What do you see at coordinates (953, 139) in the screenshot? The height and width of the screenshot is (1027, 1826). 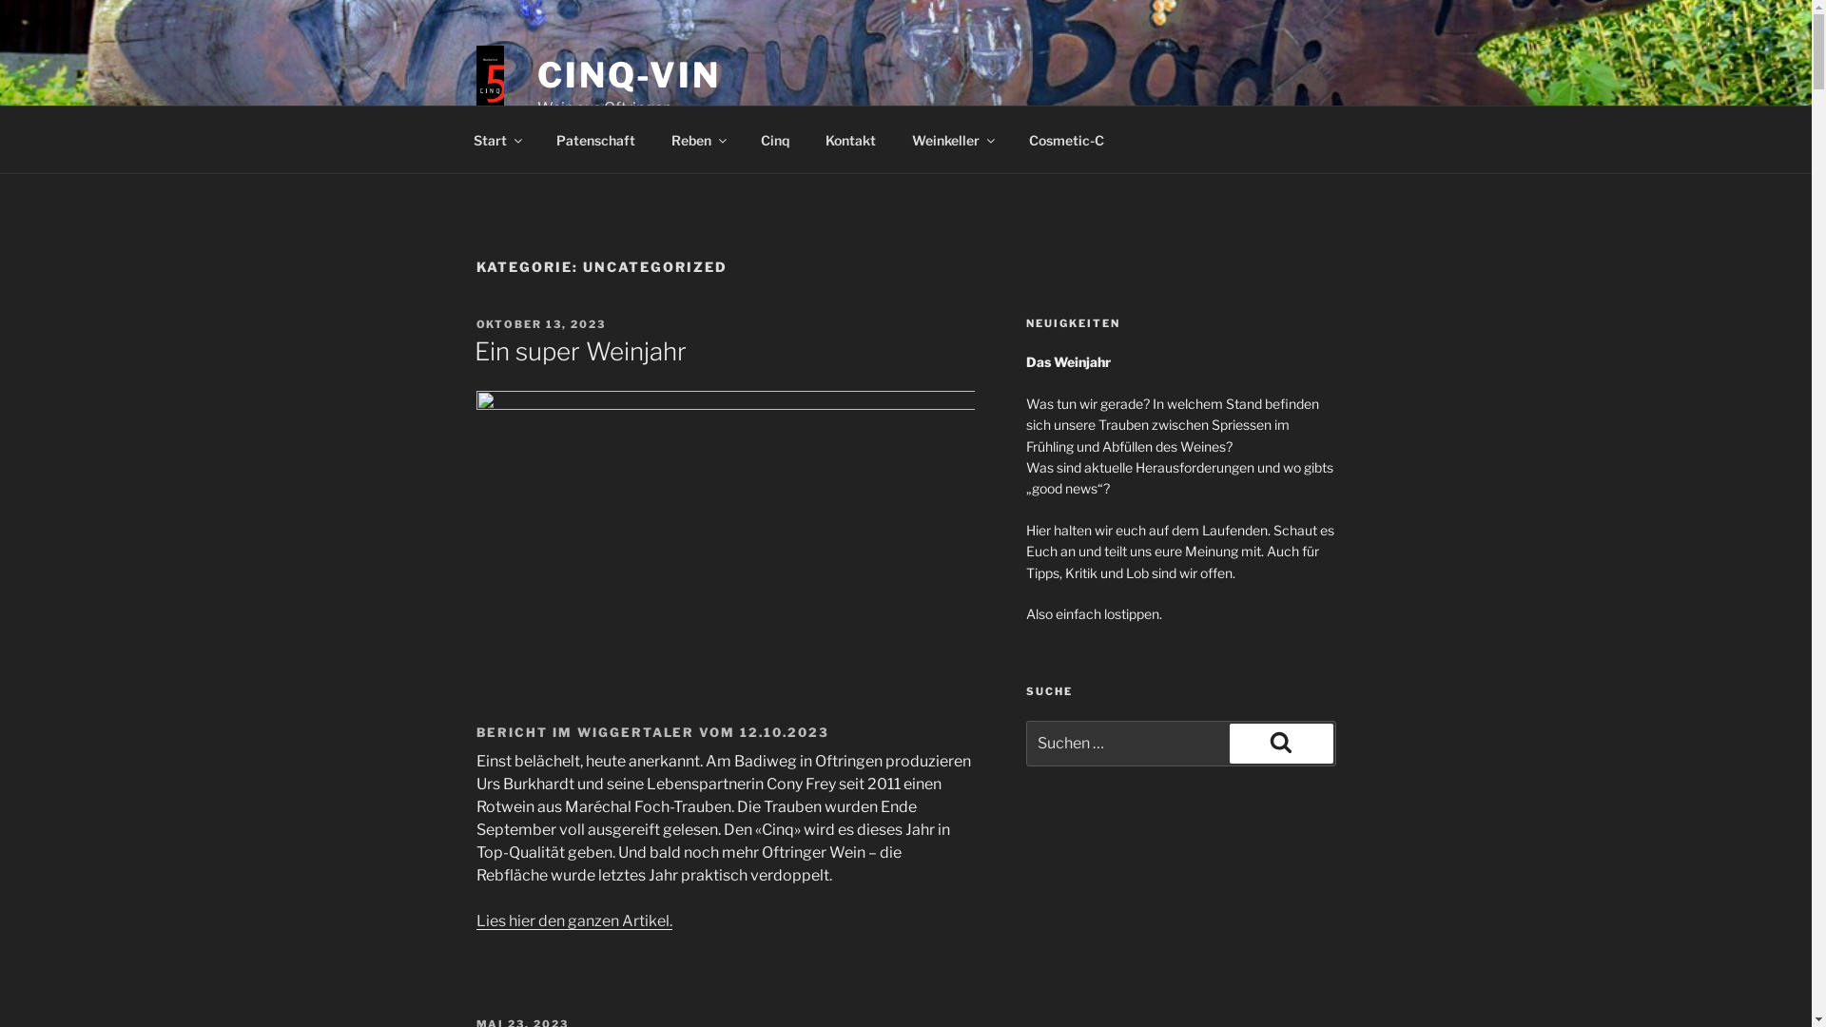 I see `Weinkeller` at bounding box center [953, 139].